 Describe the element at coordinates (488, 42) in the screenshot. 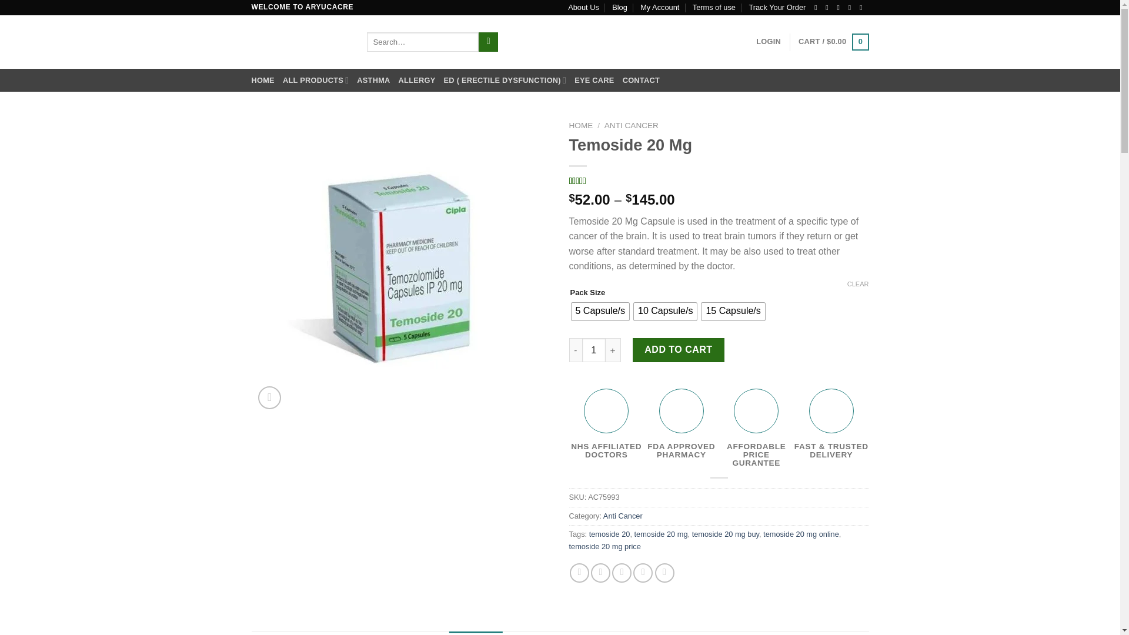

I see `Search` at that location.